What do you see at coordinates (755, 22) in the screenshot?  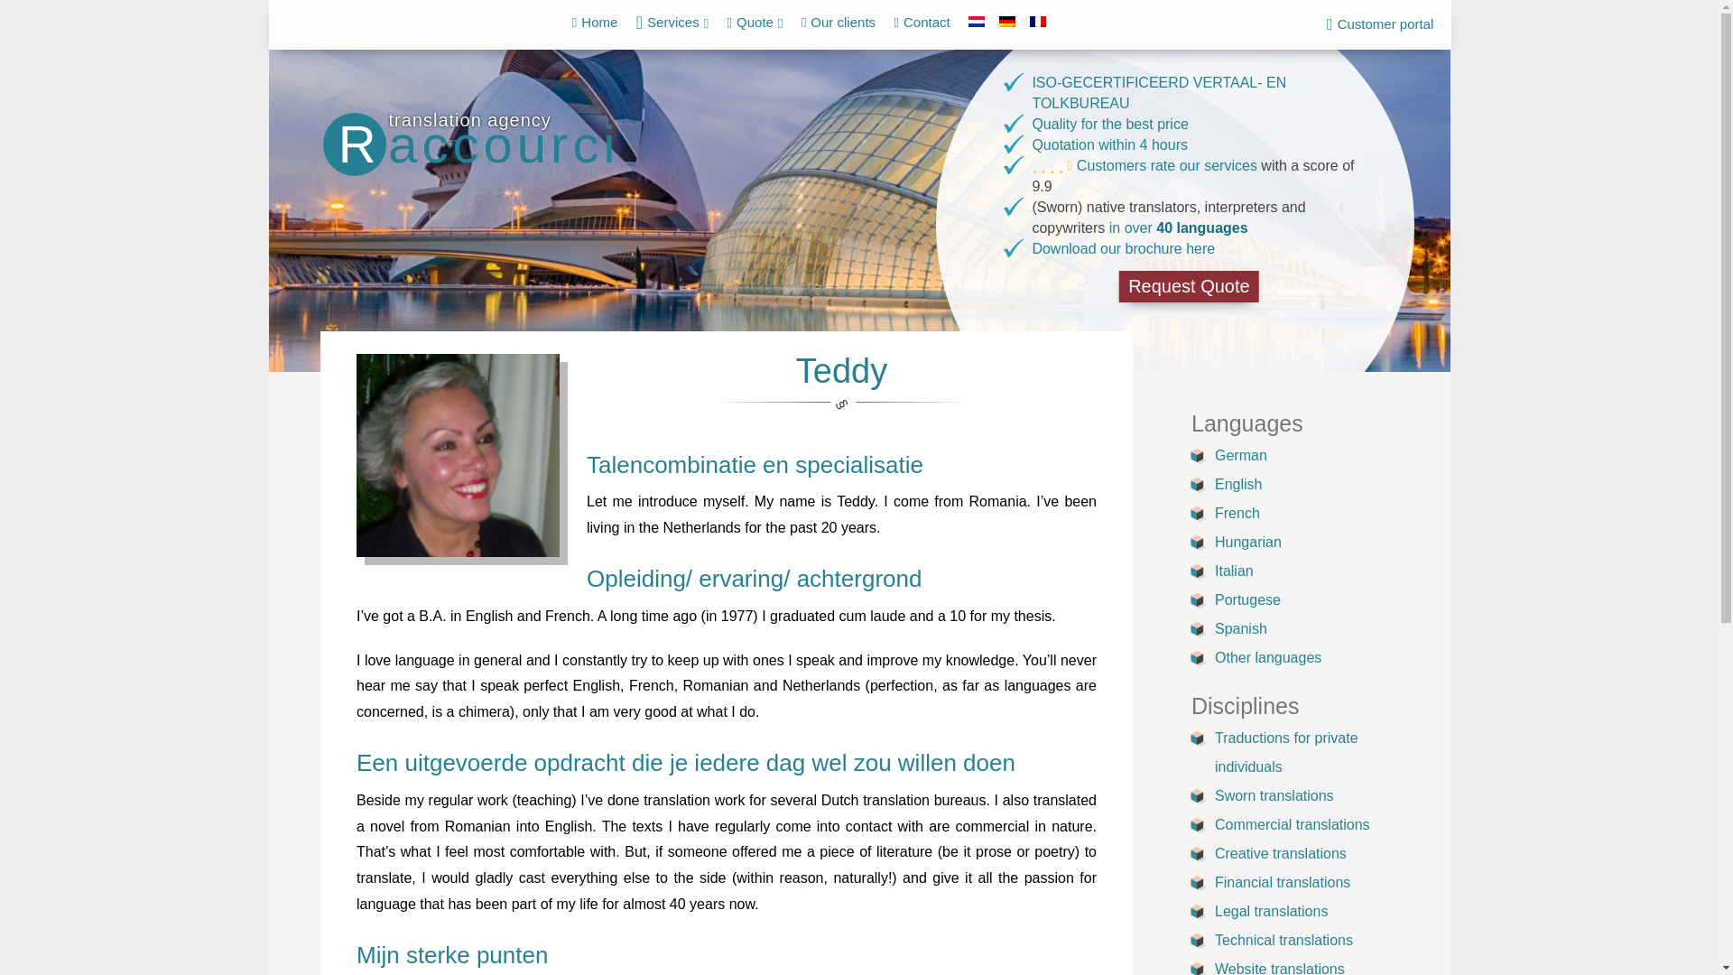 I see `Quote` at bounding box center [755, 22].